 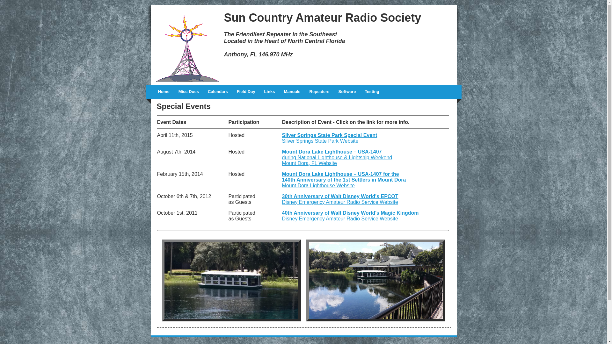 I want to click on Sun Country Amateur Radio Society, so click(x=323, y=18).